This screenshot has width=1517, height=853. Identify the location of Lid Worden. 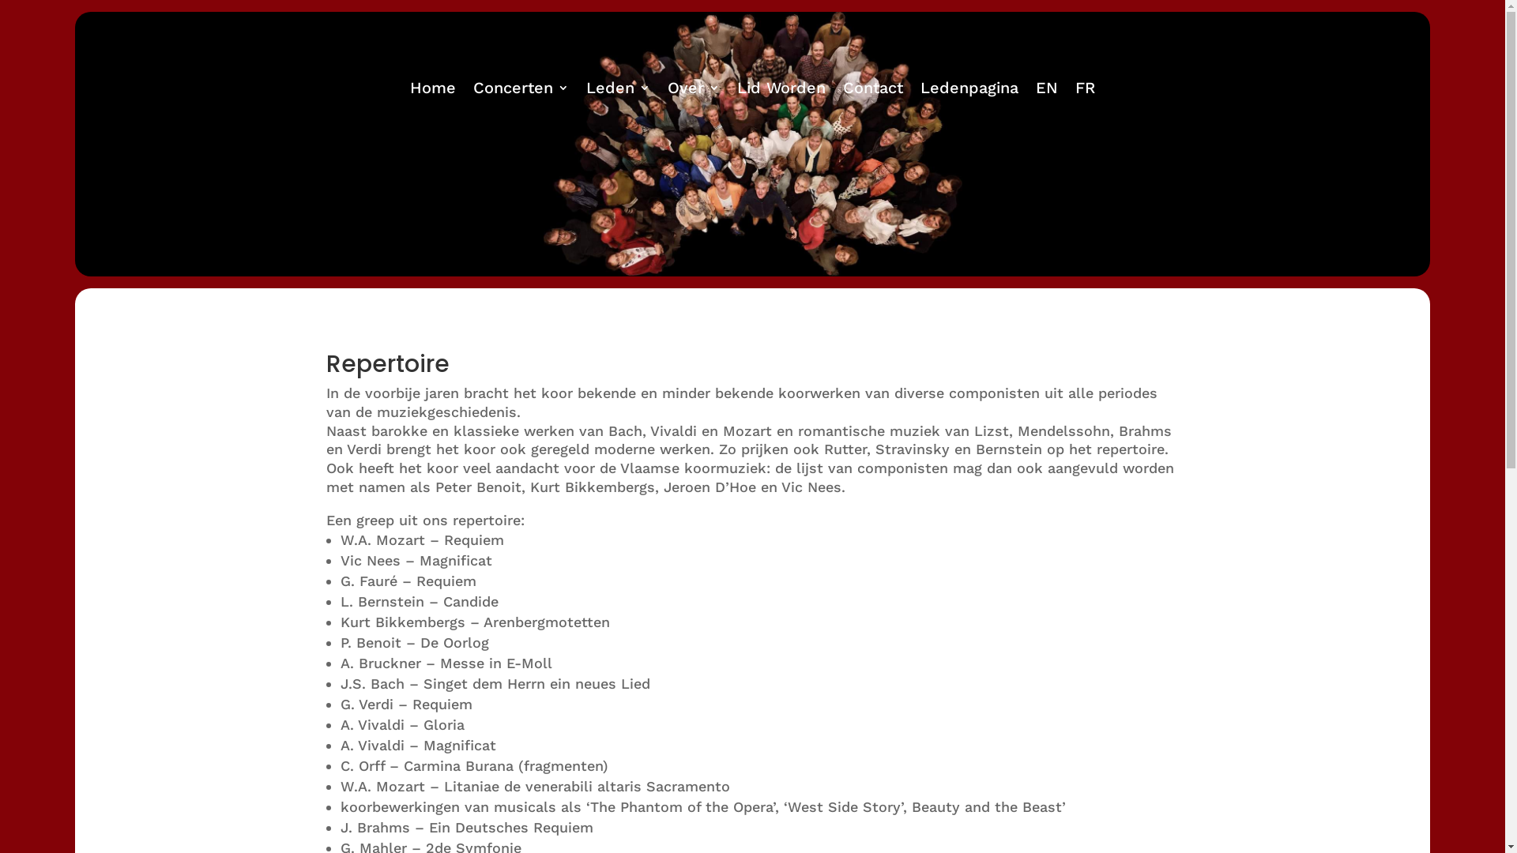
(781, 91).